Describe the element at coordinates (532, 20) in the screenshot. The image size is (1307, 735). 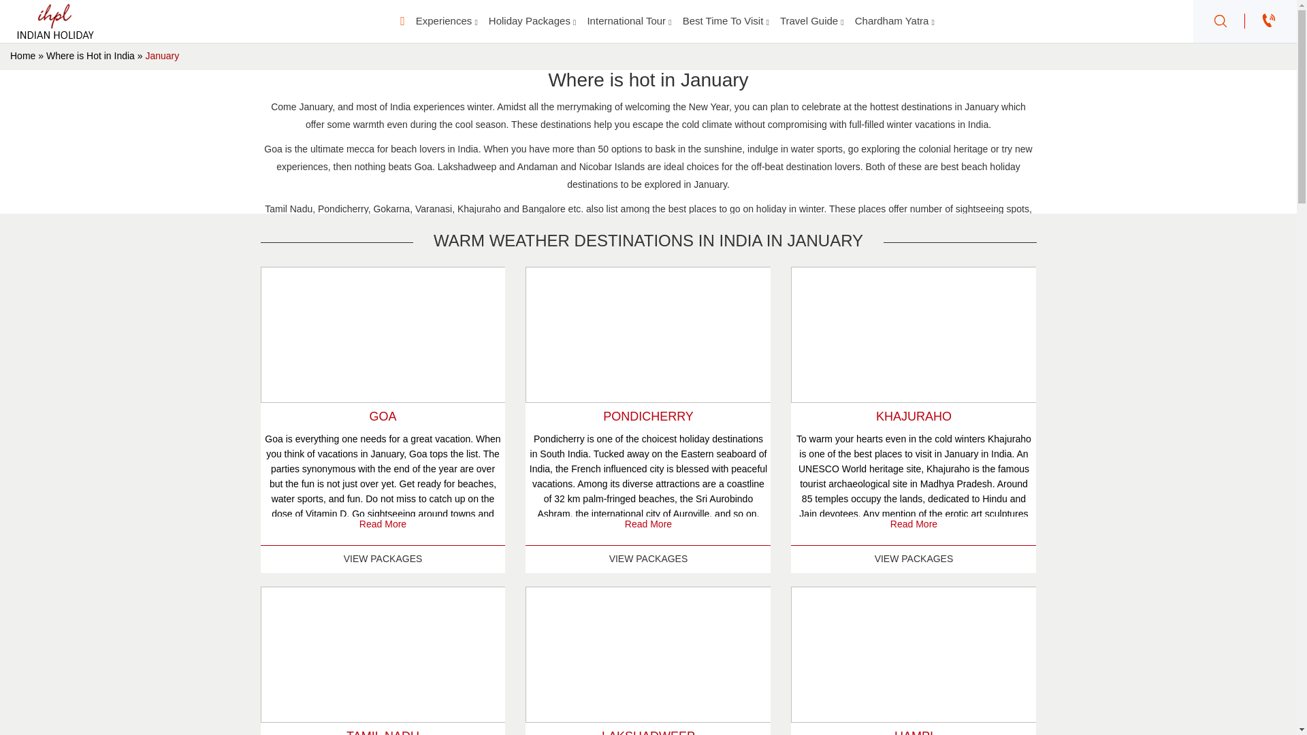
I see `Holiday Packages` at that location.